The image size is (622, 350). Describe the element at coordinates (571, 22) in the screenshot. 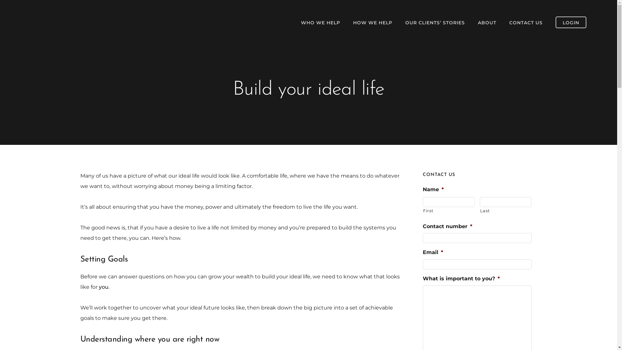

I see `LOGIN` at that location.